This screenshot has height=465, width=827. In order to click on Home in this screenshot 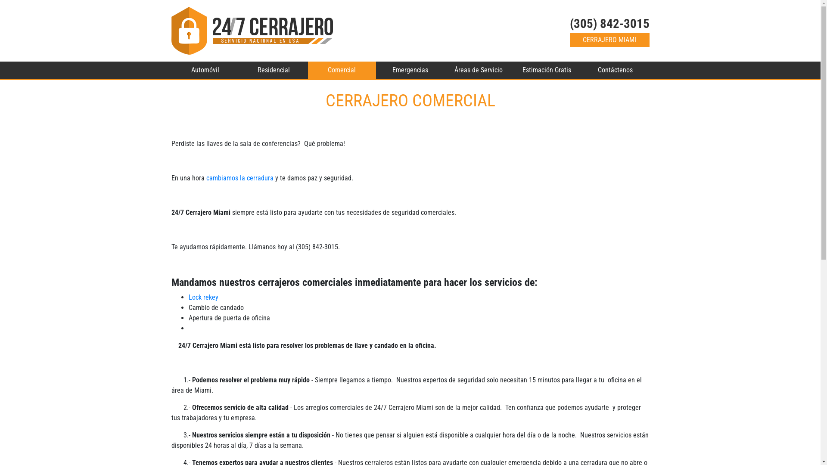, I will do `click(252, 31)`.